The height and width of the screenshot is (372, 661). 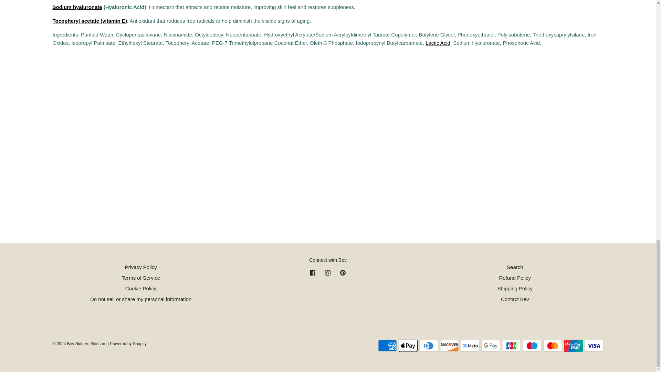 I want to click on Meta Pay, so click(x=470, y=345).